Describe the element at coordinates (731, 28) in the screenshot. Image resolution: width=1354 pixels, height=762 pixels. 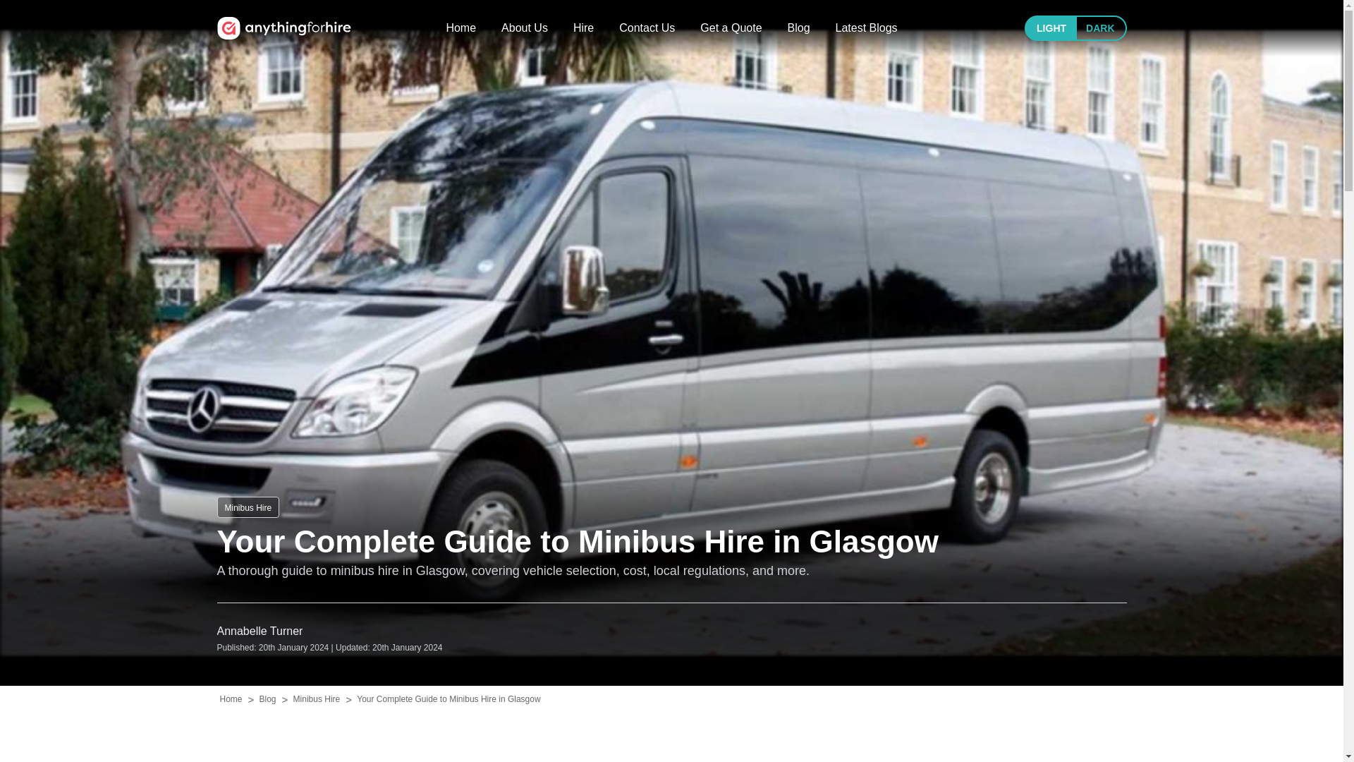
I see `Get a Quote` at that location.